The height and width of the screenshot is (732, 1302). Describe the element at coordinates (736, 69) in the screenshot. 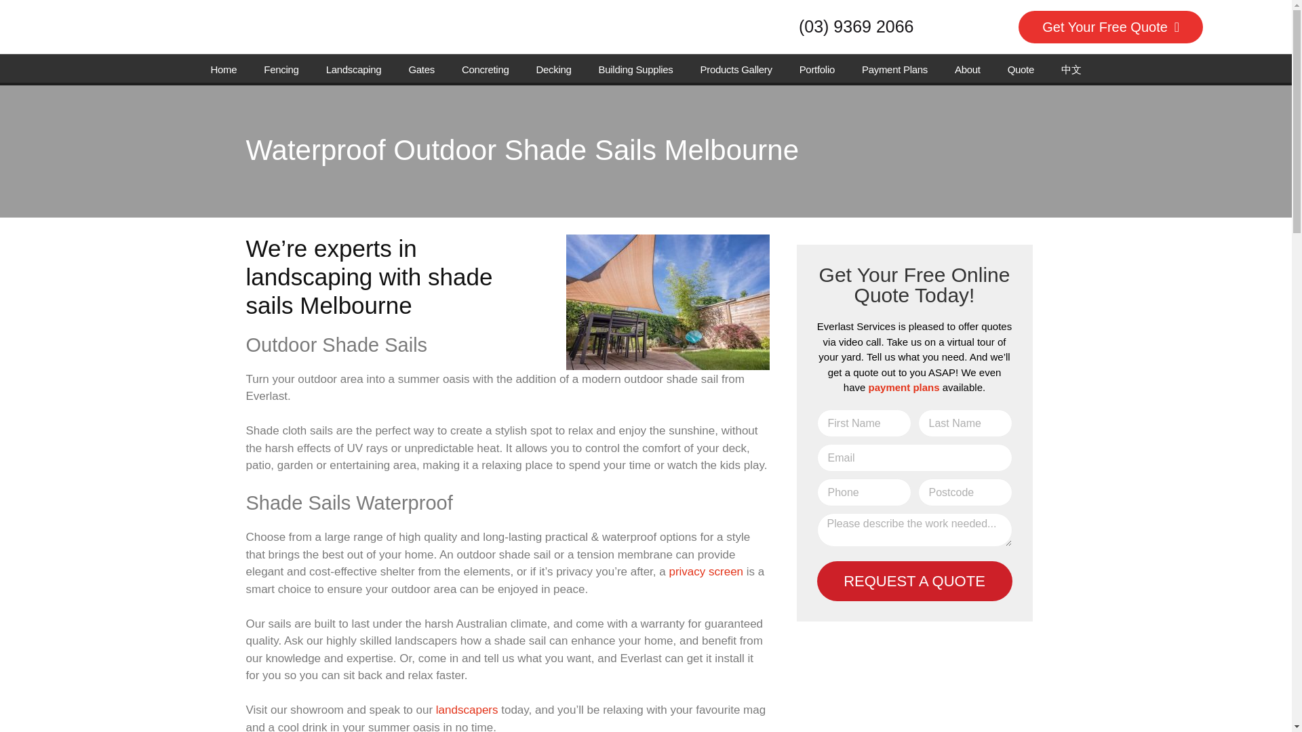

I see `Products Gallery` at that location.